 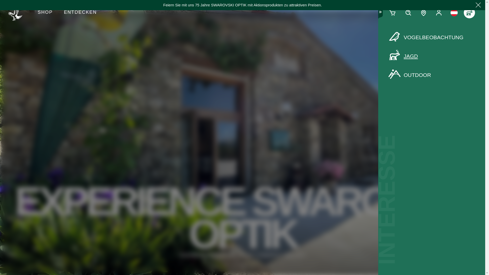 What do you see at coordinates (408, 13) in the screenshot?
I see `SUCHE` at bounding box center [408, 13].